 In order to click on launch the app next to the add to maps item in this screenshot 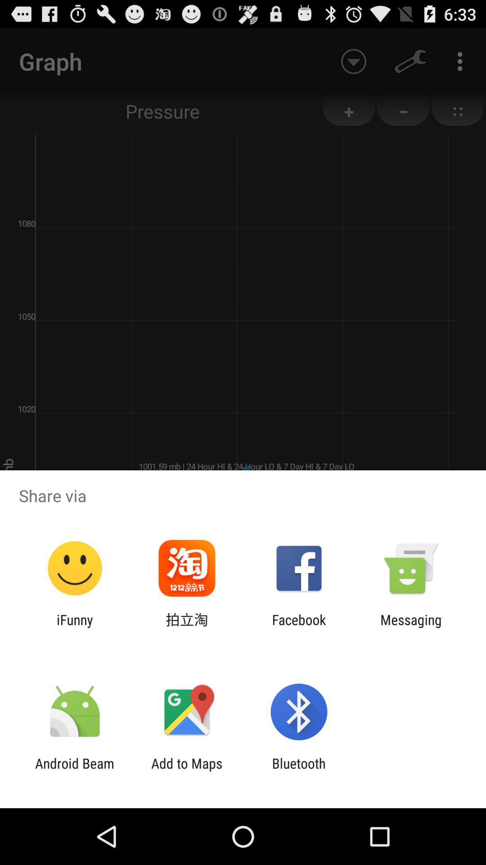, I will do `click(299, 771)`.